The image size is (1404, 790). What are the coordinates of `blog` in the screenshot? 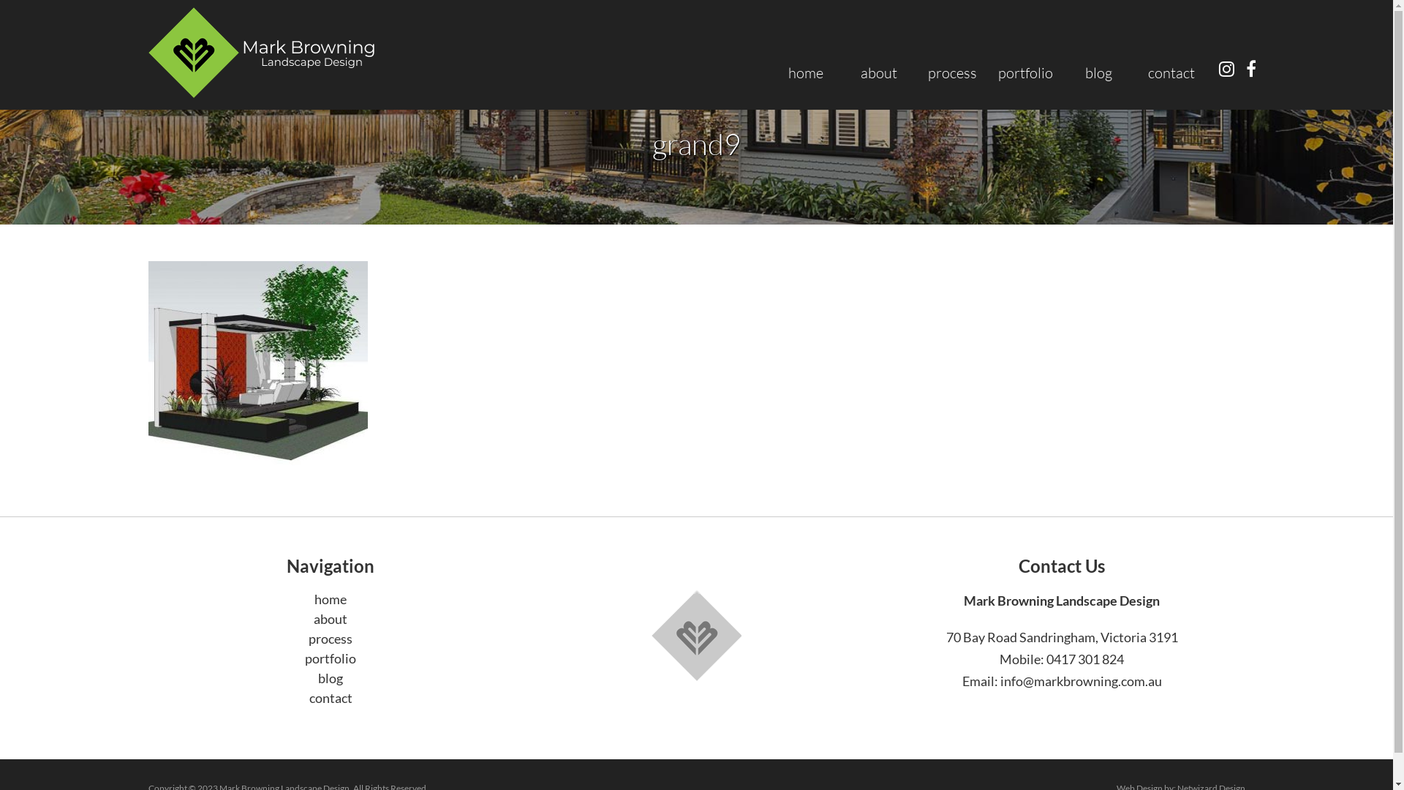 It's located at (331, 678).